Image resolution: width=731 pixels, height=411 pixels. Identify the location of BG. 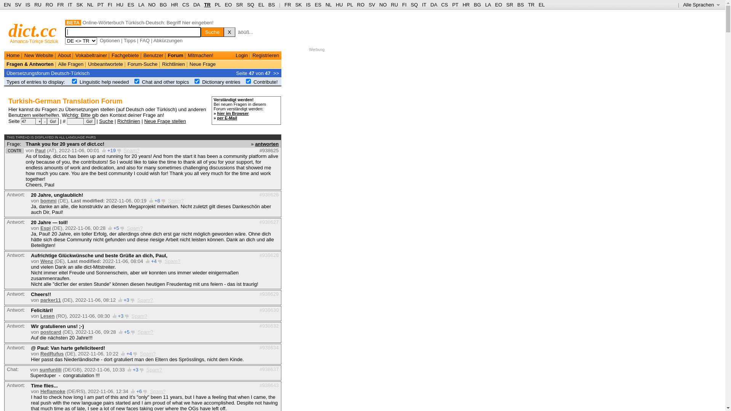
(477, 5).